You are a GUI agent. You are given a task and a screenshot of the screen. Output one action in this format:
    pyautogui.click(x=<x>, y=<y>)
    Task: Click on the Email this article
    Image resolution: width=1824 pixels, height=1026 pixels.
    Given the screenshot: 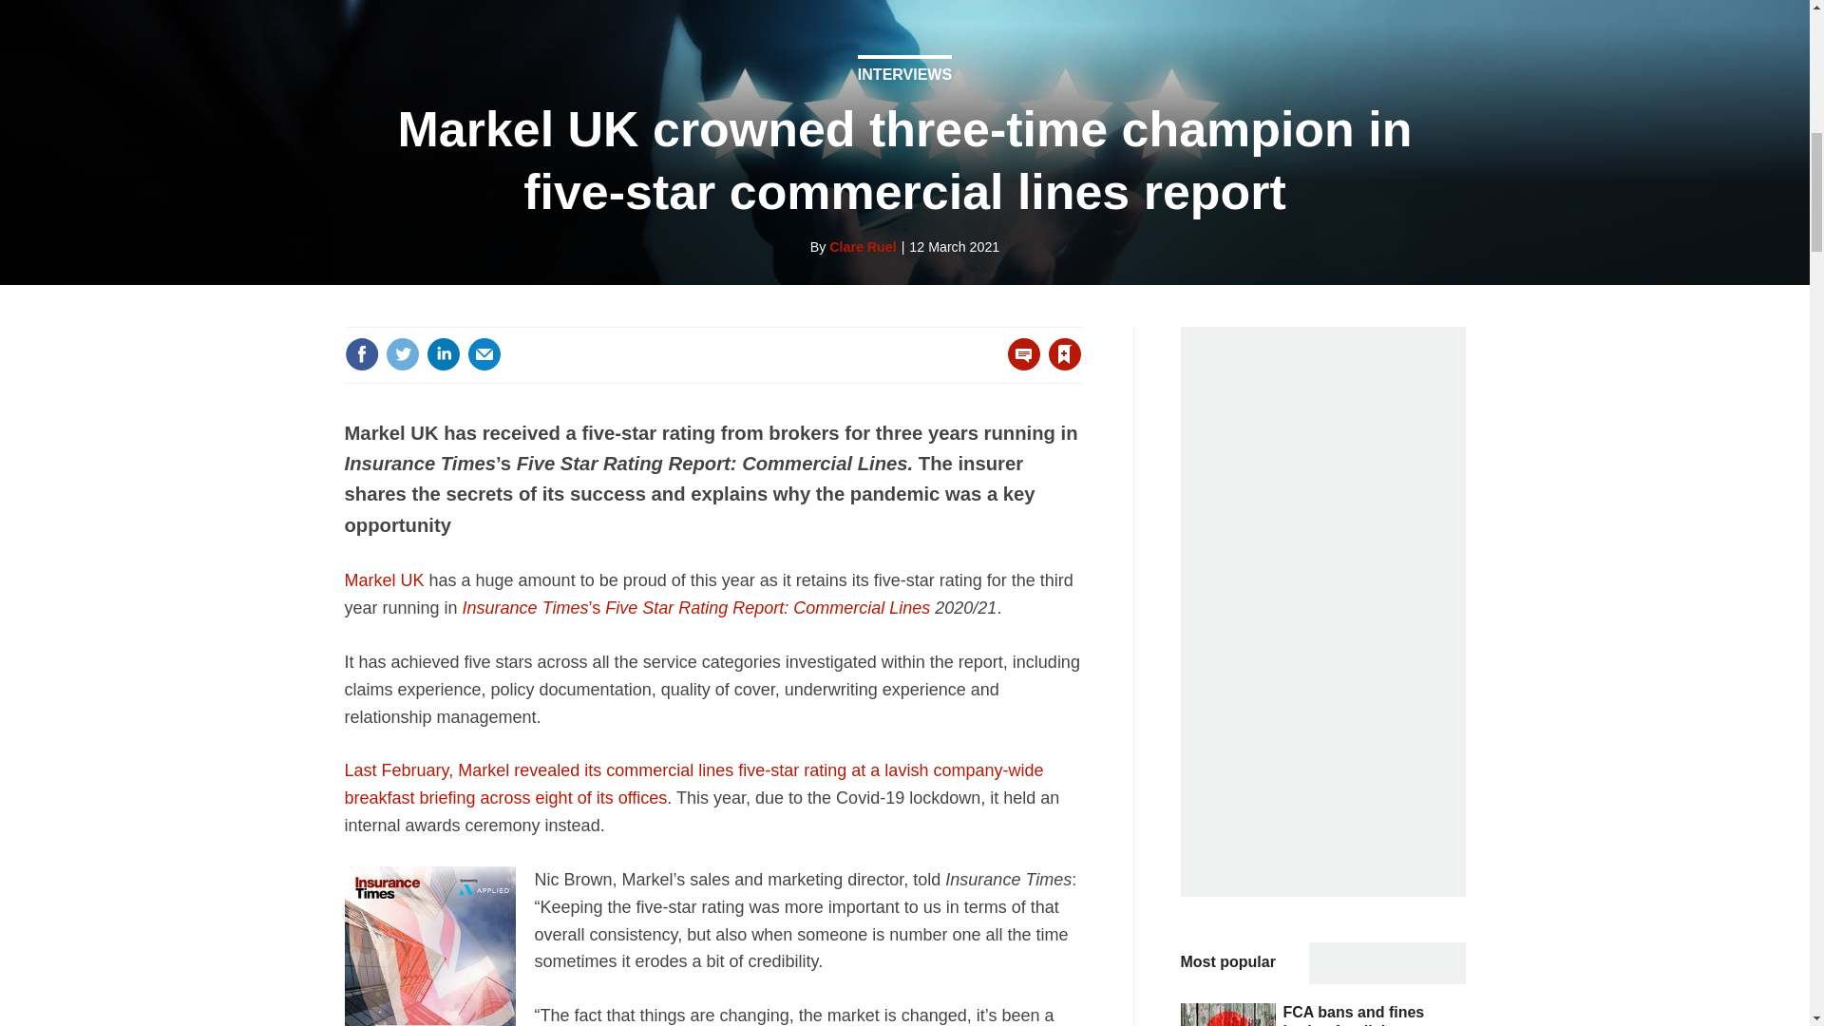 What is the action you would take?
    pyautogui.click(x=484, y=353)
    